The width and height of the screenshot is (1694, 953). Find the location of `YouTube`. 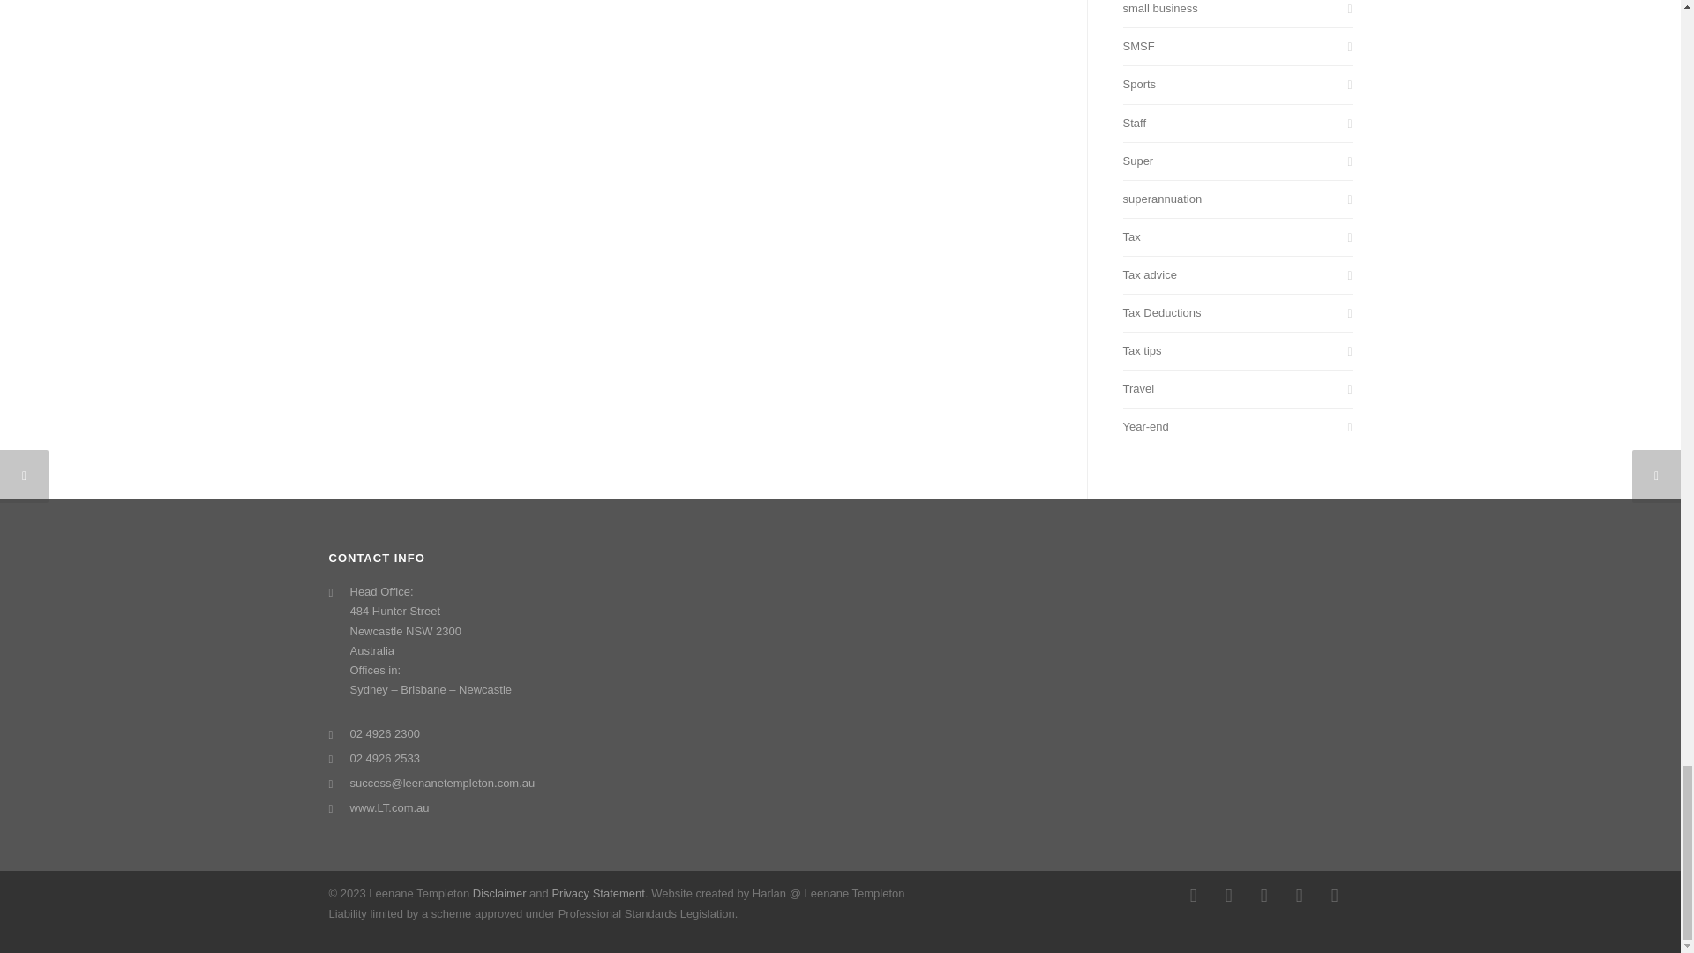

YouTube is located at coordinates (1334, 895).